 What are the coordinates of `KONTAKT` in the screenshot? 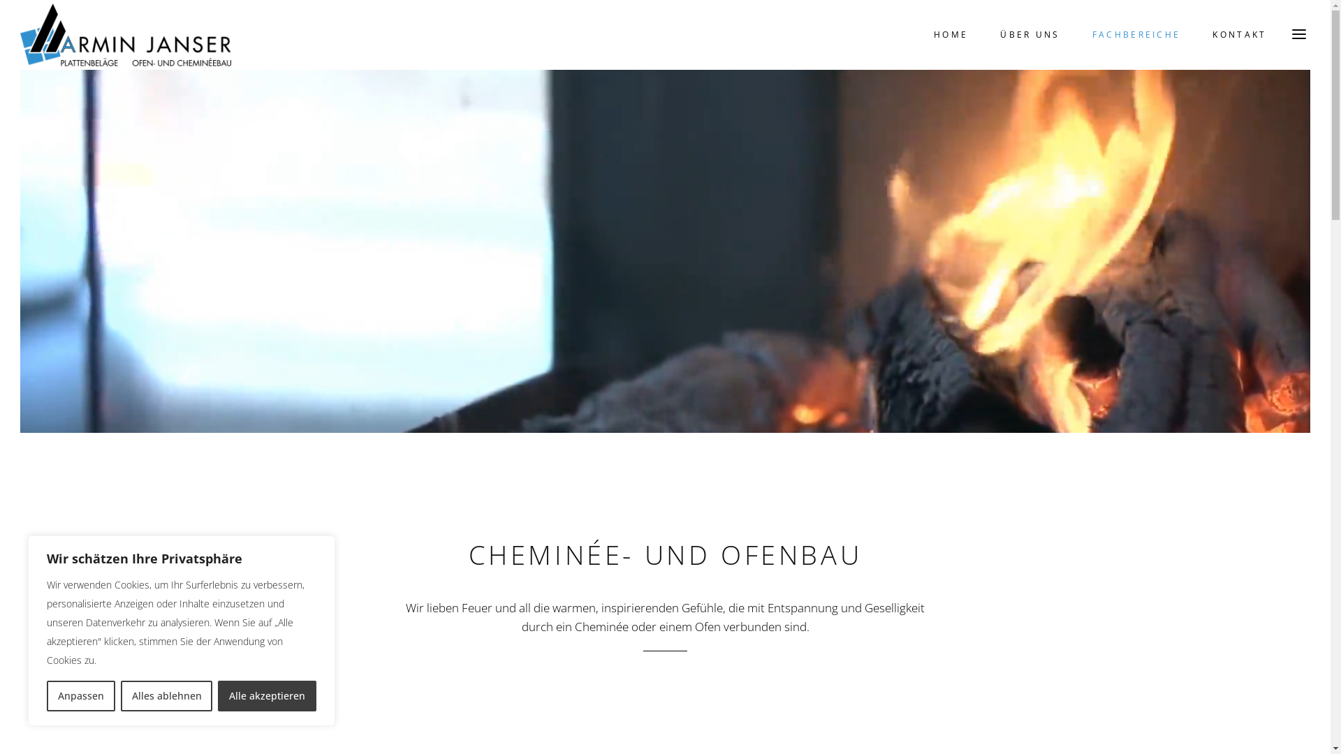 It's located at (1239, 35).